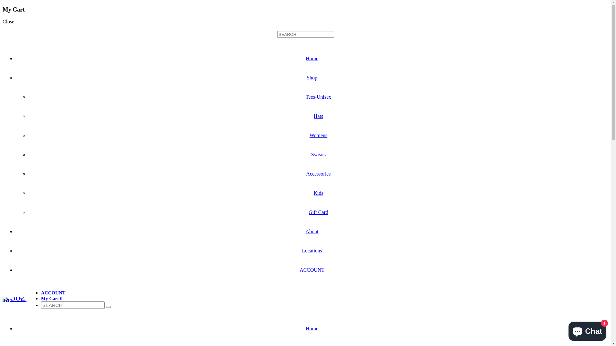 The height and width of the screenshot is (346, 616). I want to click on Tees-Unisex, so click(319, 97).